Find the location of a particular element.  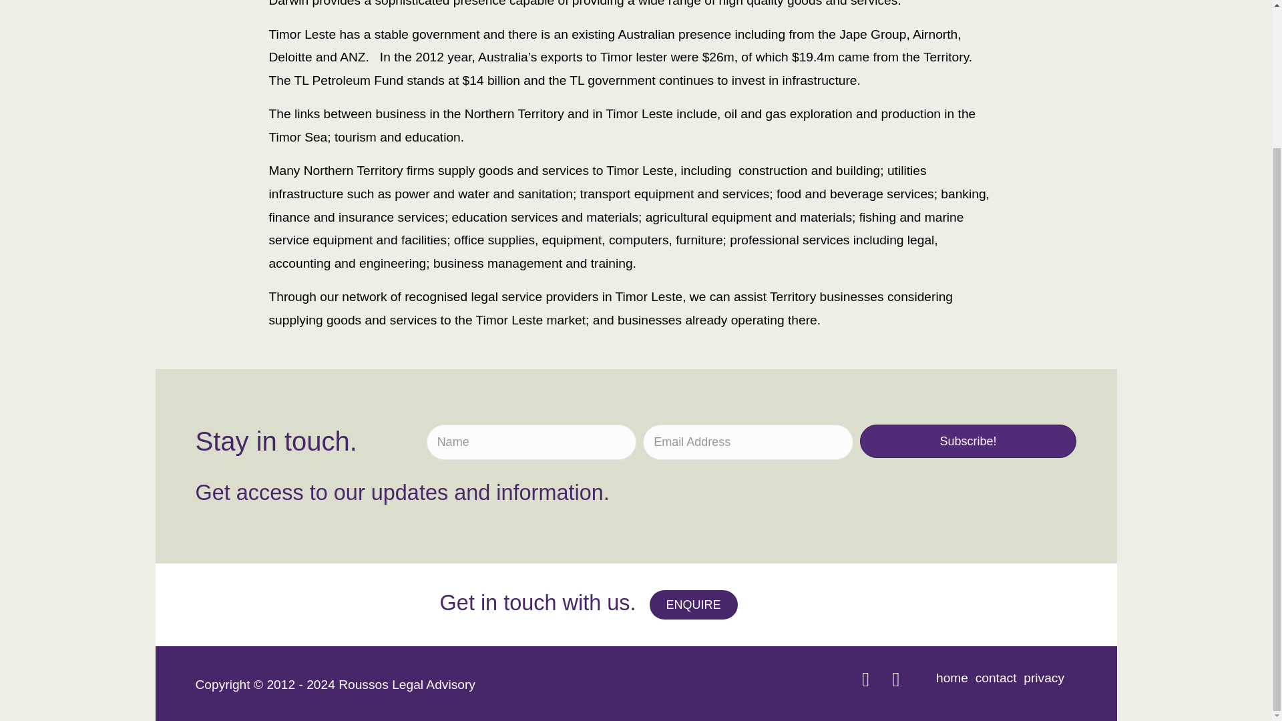

Subscribe! is located at coordinates (968, 441).